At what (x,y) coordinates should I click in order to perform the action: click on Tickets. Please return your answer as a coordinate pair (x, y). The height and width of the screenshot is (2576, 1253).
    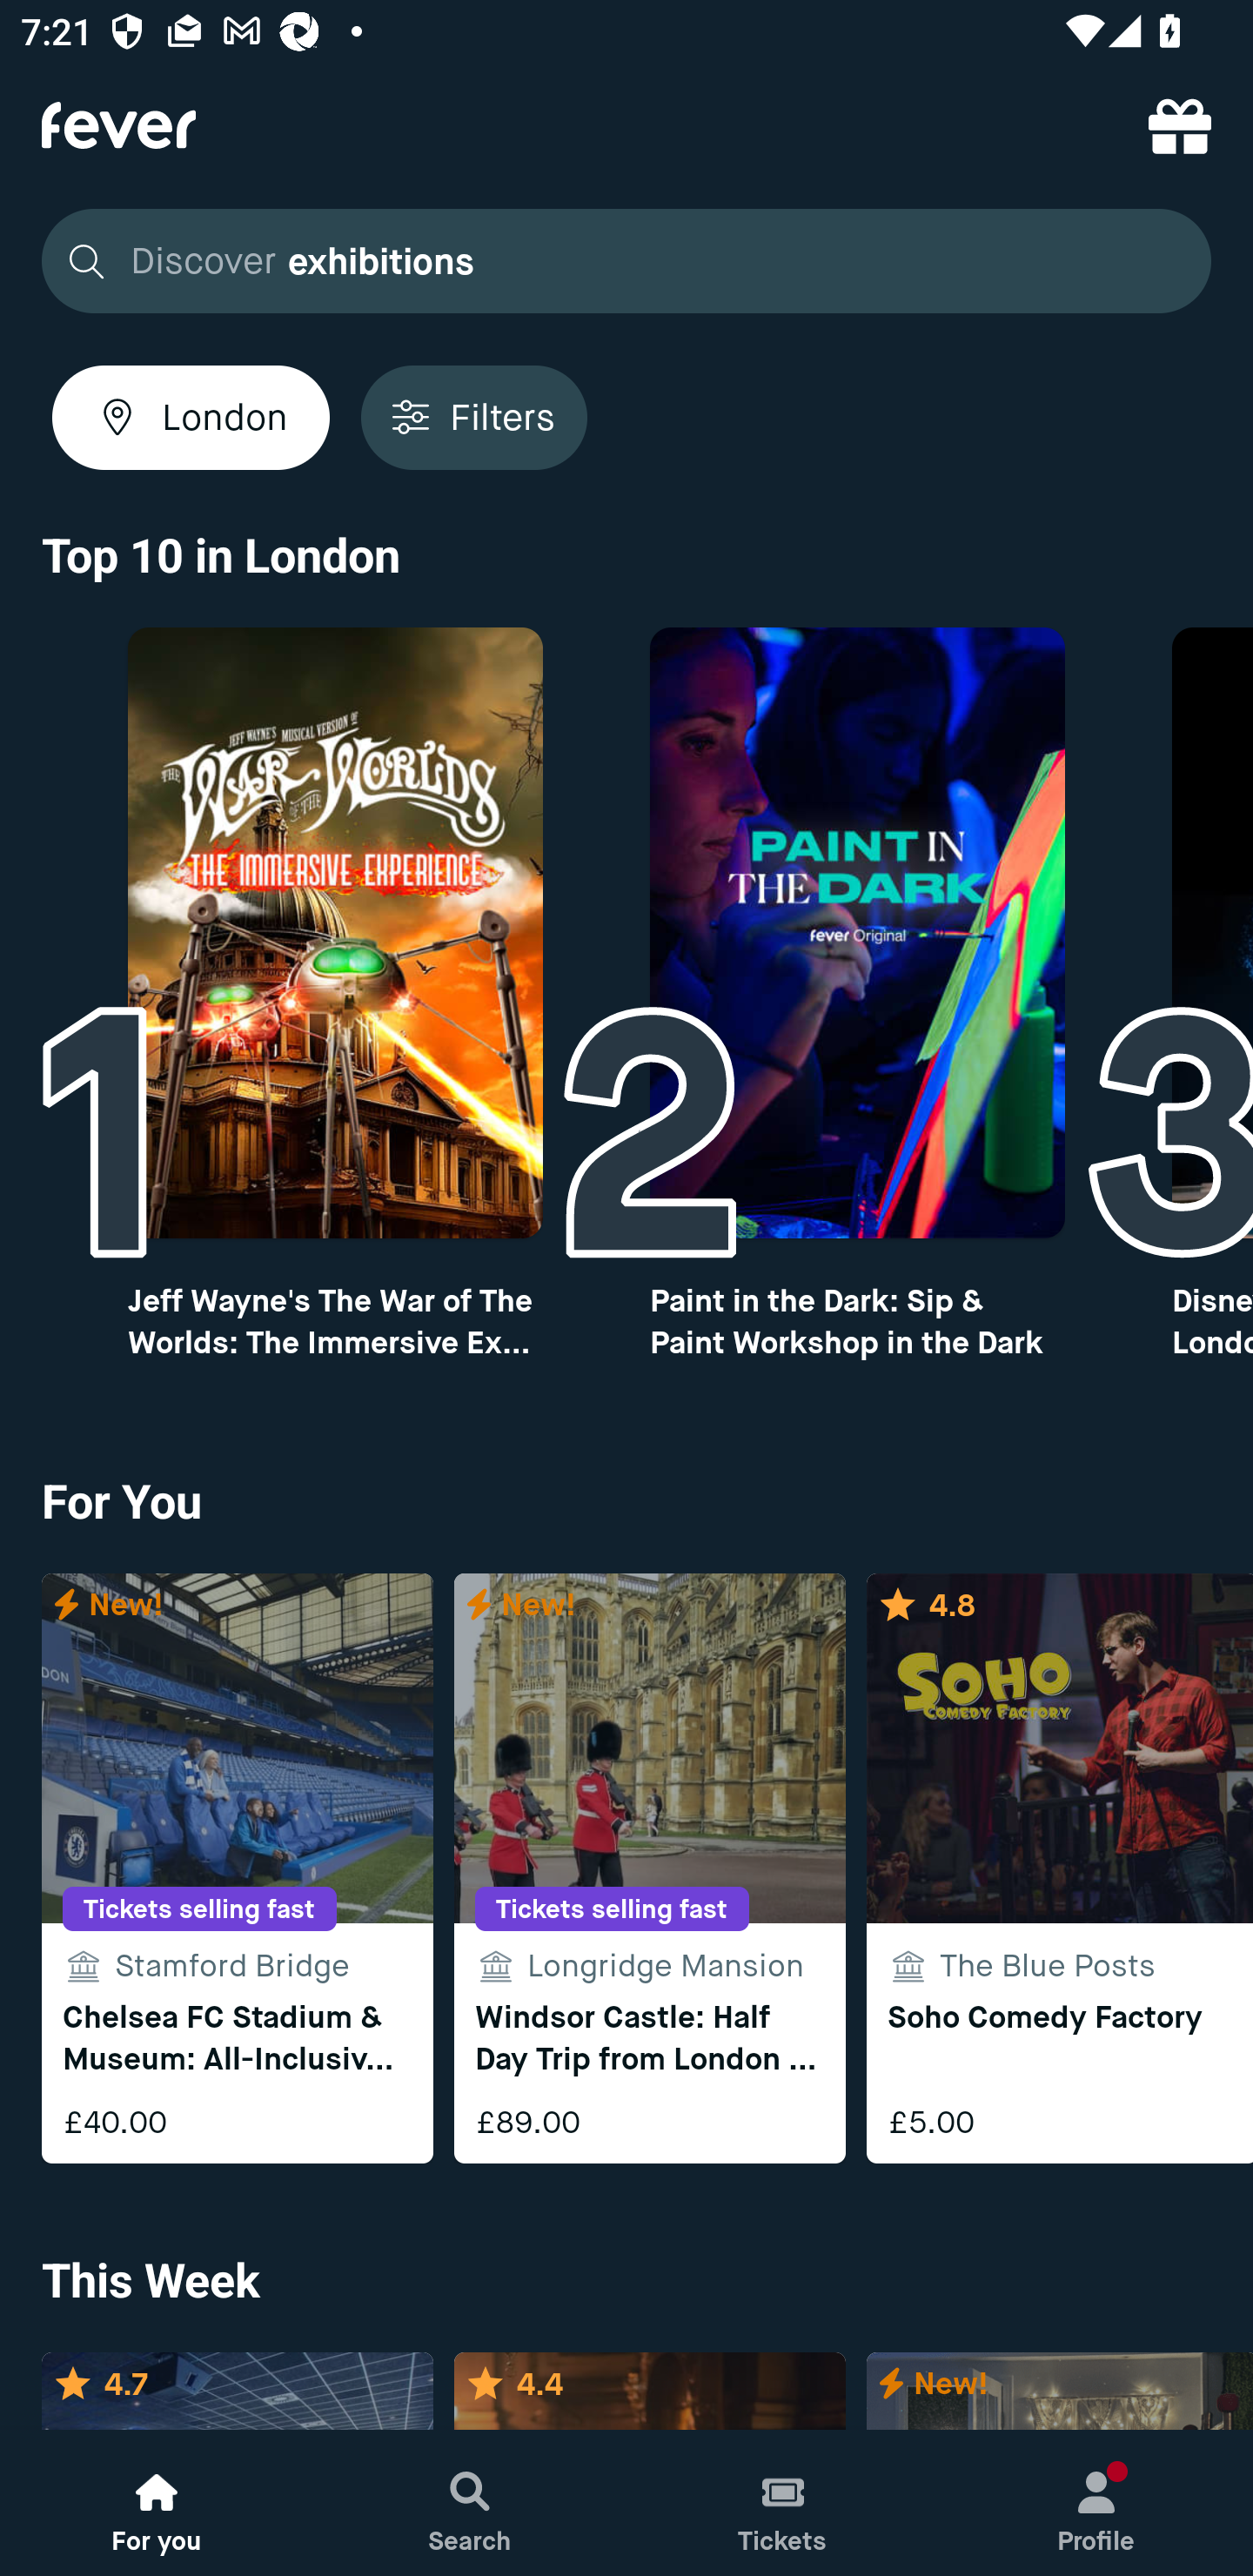
    Looking at the image, I should click on (783, 2503).